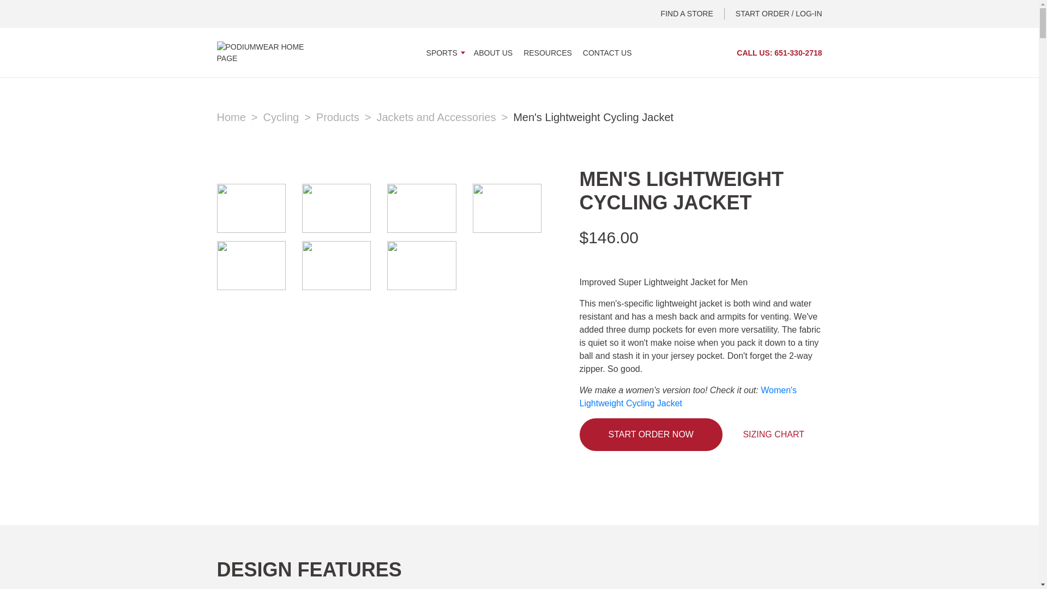  I want to click on Home, so click(237, 117).